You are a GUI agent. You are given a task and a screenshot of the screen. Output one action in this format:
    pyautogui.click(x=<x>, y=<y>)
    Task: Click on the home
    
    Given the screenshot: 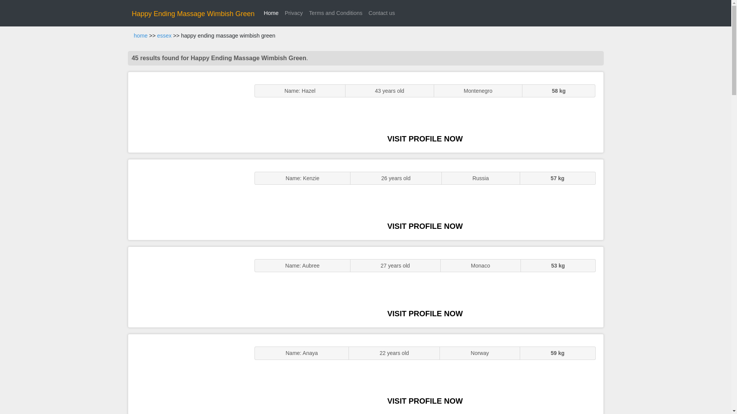 What is the action you would take?
    pyautogui.click(x=140, y=36)
    